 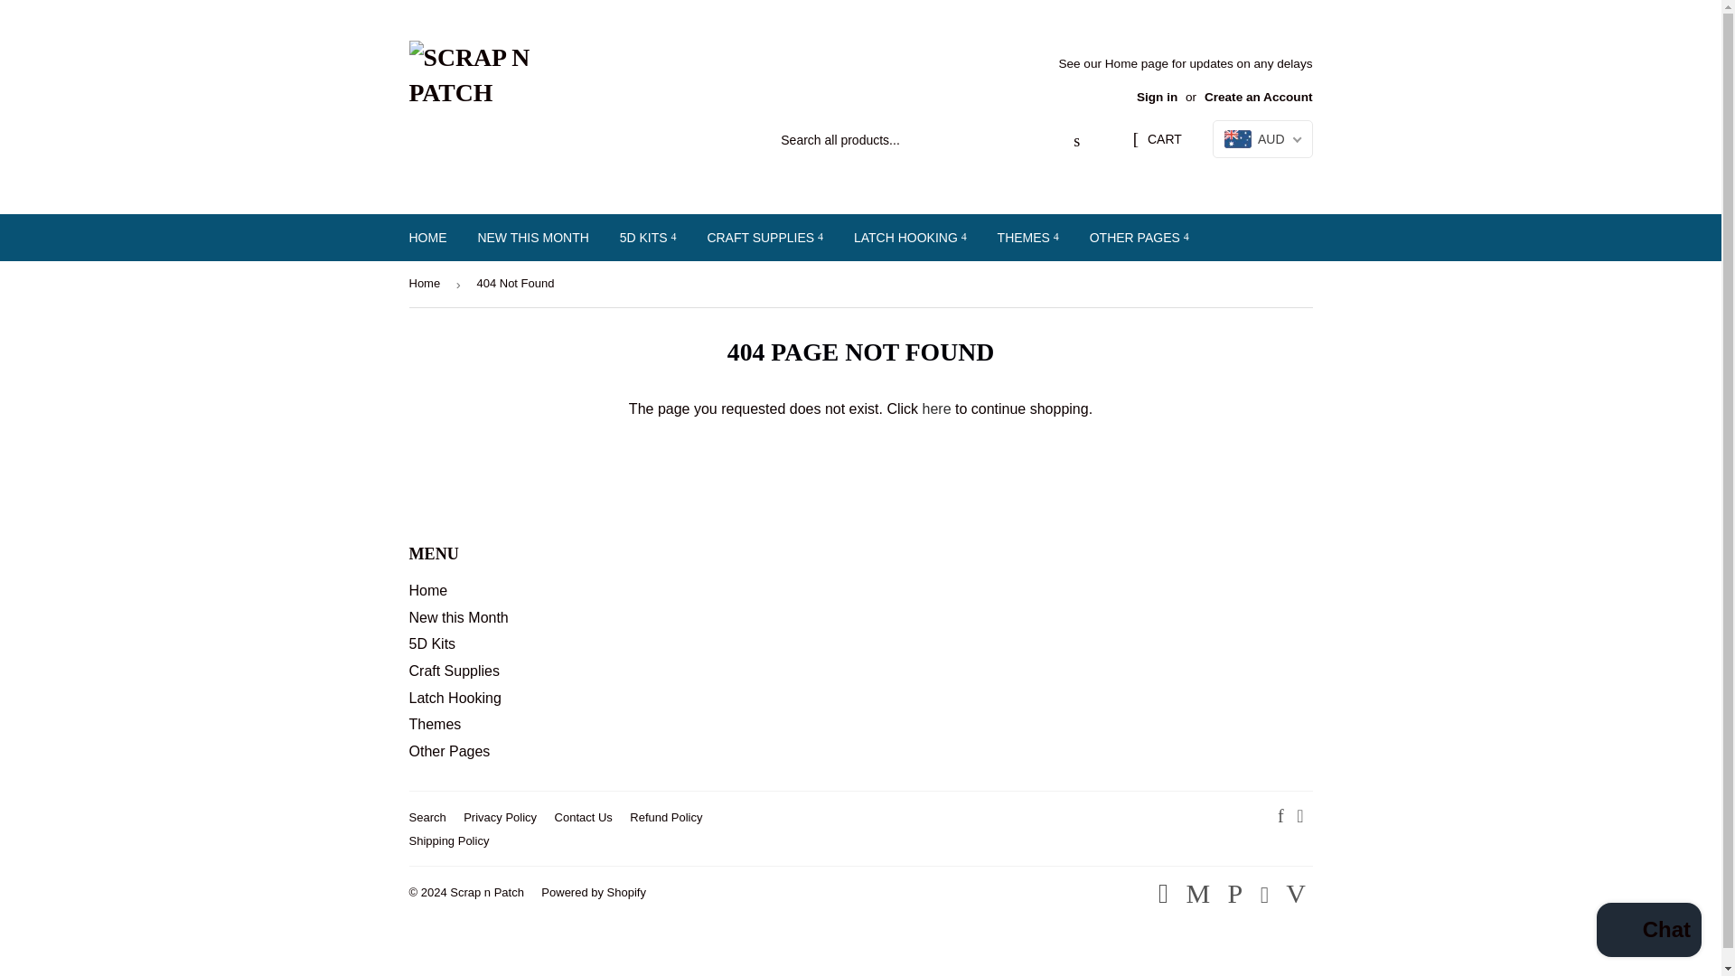 I want to click on Create an Account, so click(x=1258, y=97).